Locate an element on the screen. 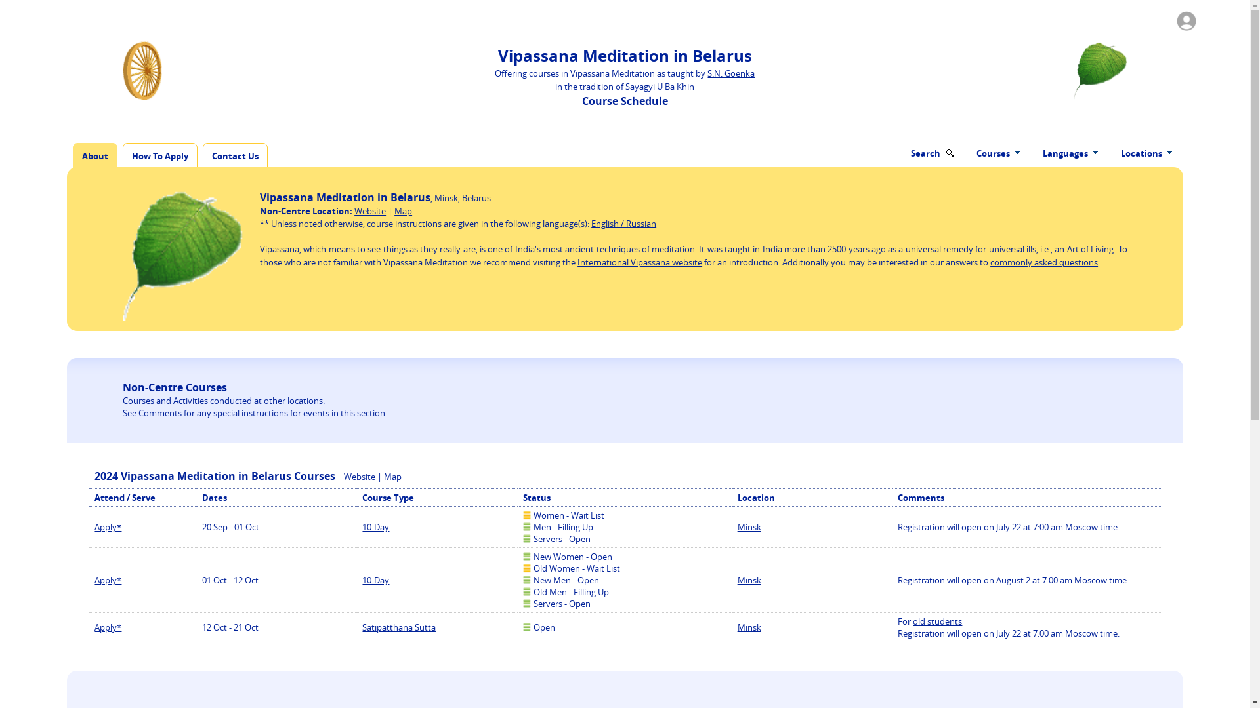 This screenshot has height=708, width=1260. Map is located at coordinates (392, 476).